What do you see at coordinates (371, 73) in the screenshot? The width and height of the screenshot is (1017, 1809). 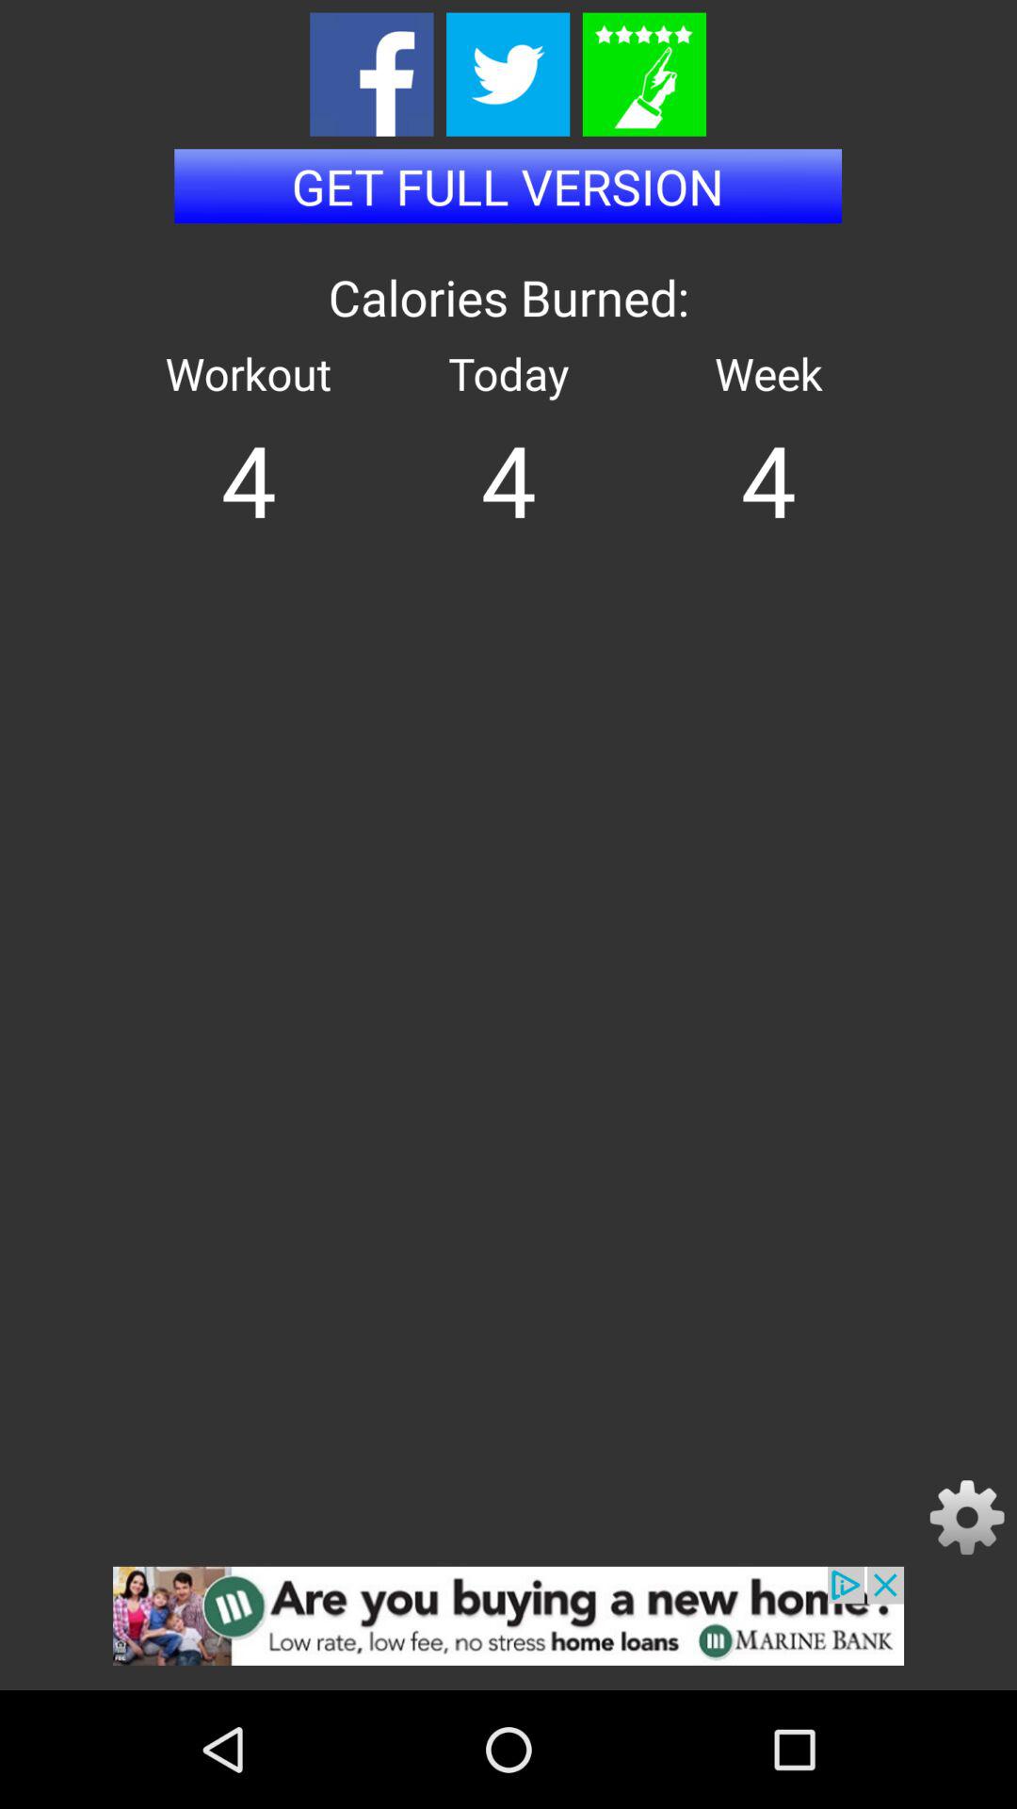 I see `click to visit facebook page` at bounding box center [371, 73].